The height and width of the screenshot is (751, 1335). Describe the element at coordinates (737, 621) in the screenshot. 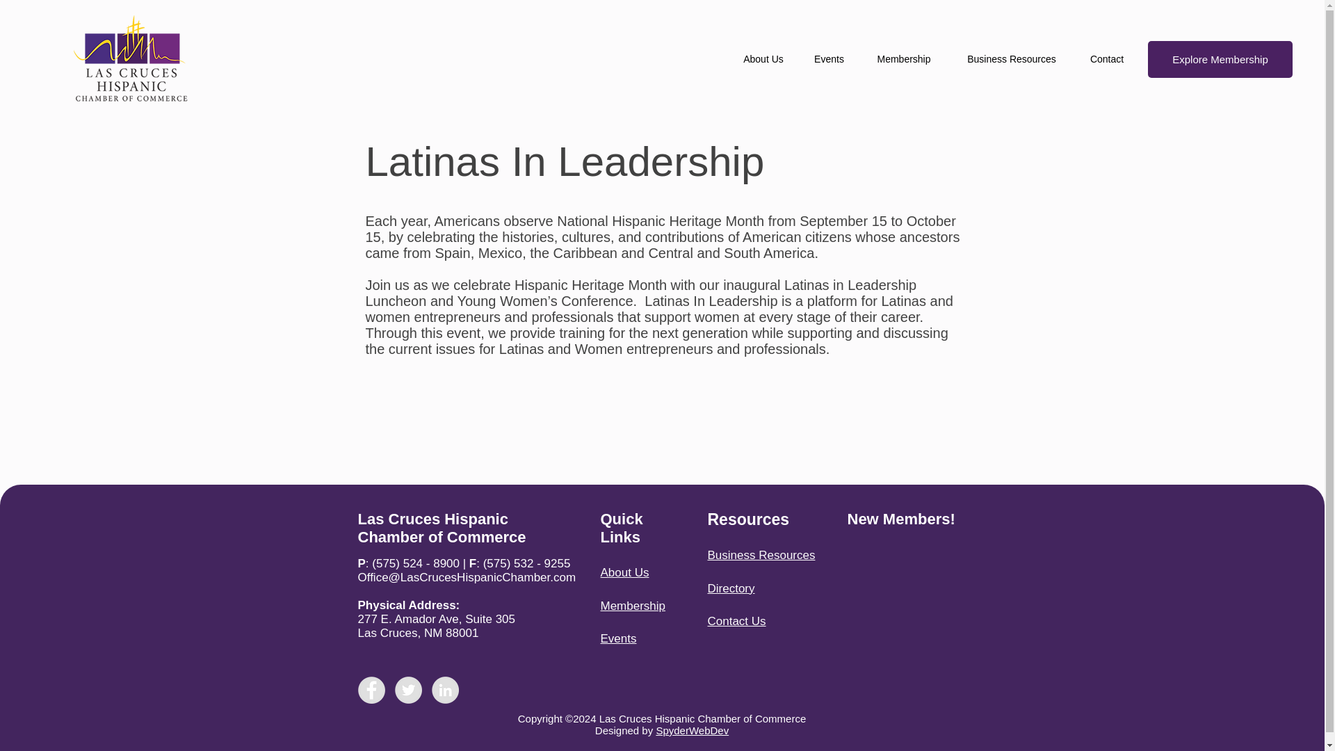

I see `Contact Us` at that location.